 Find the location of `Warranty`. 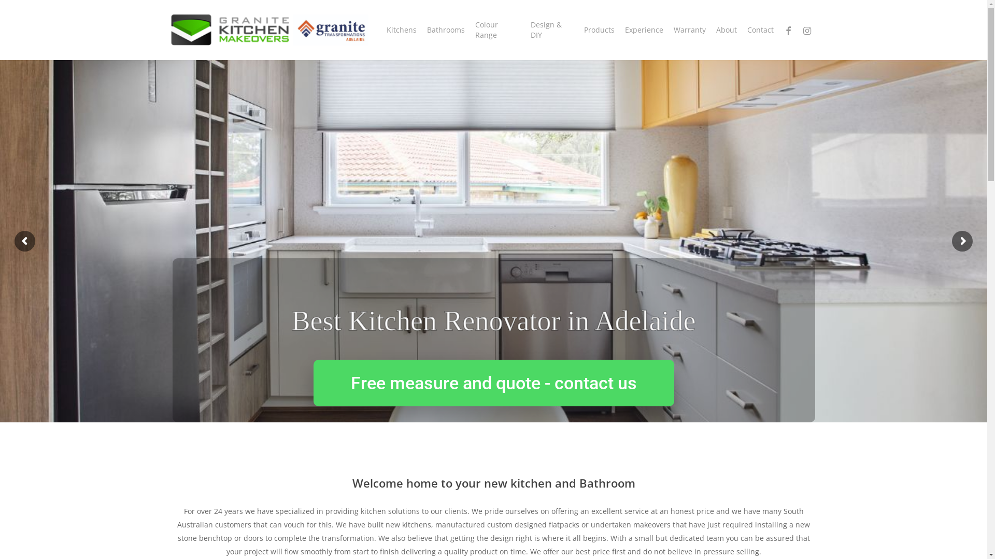

Warranty is located at coordinates (690, 30).